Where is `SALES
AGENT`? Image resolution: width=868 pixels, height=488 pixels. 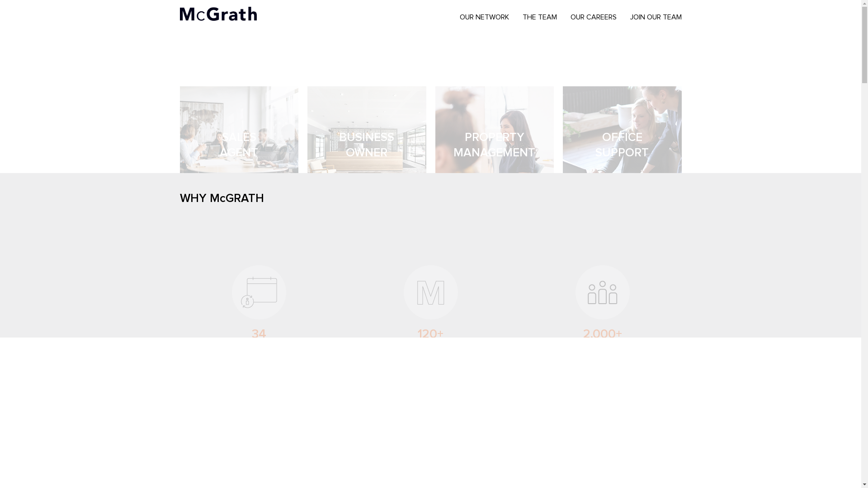
SALES
AGENT is located at coordinates (240, 145).